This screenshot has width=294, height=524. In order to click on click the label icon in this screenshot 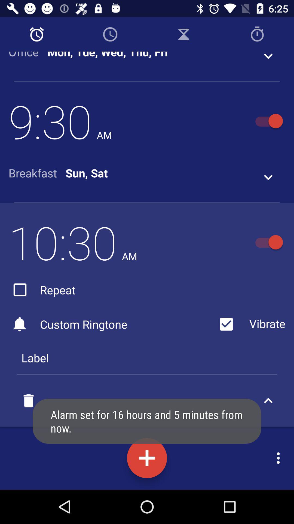, I will do `click(147, 358)`.